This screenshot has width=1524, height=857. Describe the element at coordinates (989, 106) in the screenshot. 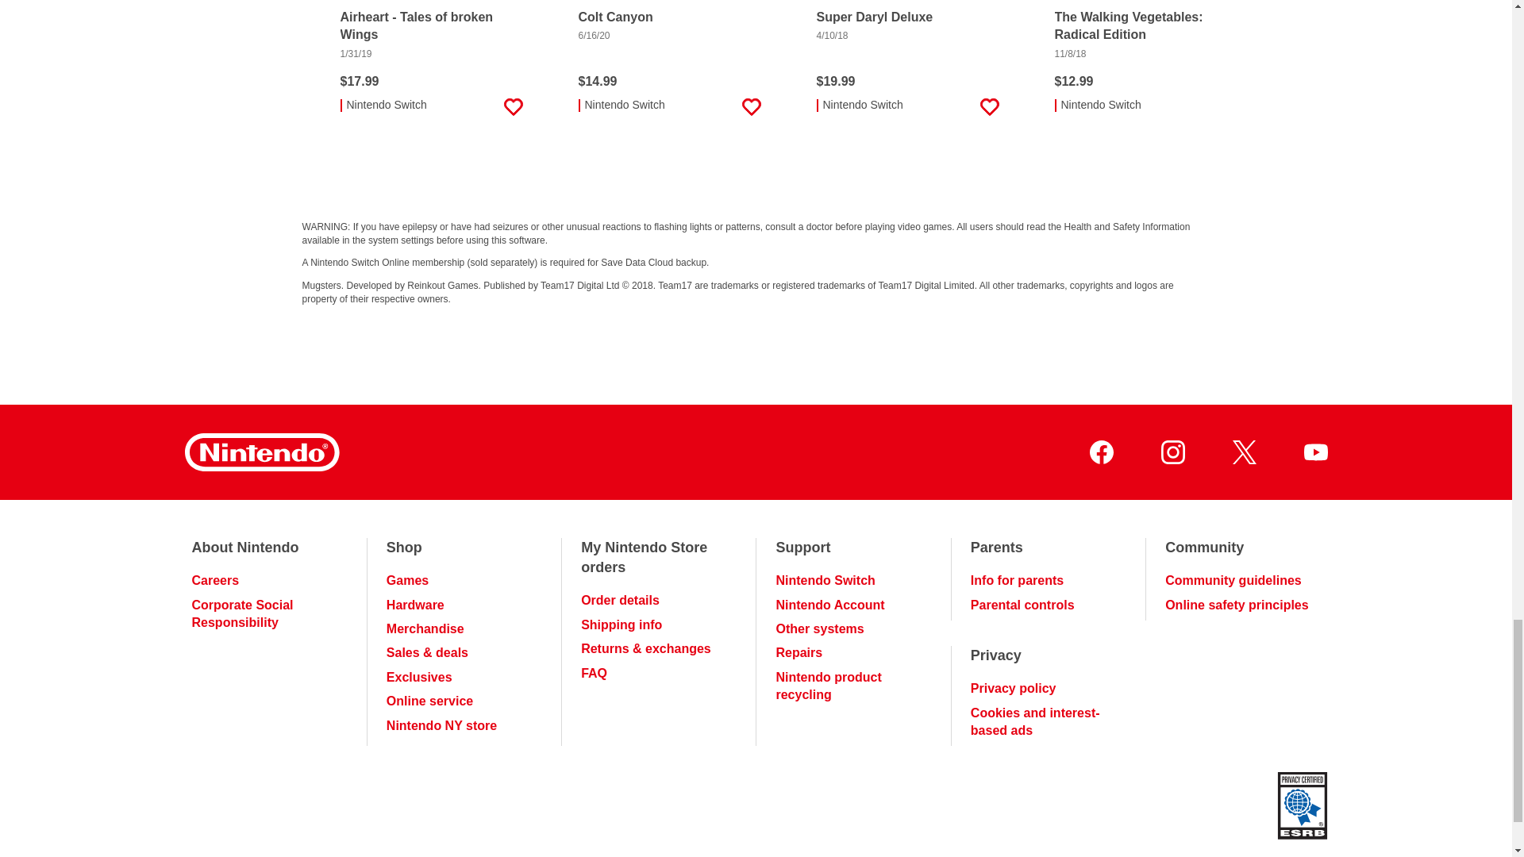

I see `Add to Wish List` at that location.